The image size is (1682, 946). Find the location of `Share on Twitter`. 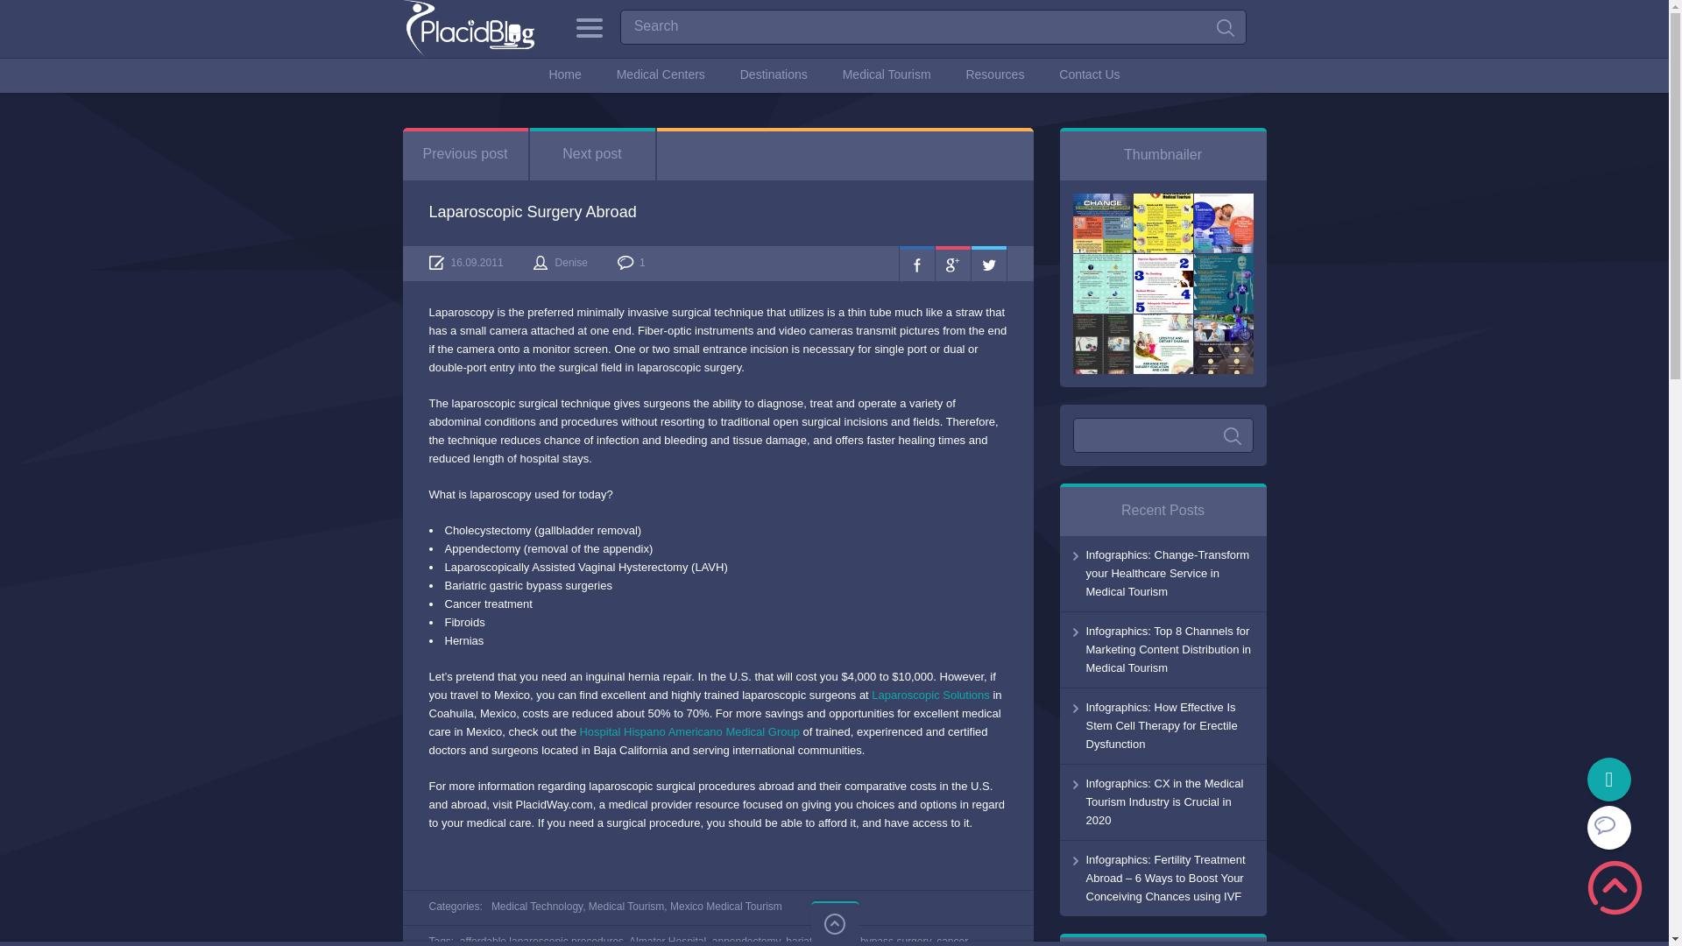

Share on Twitter is located at coordinates (988, 263).